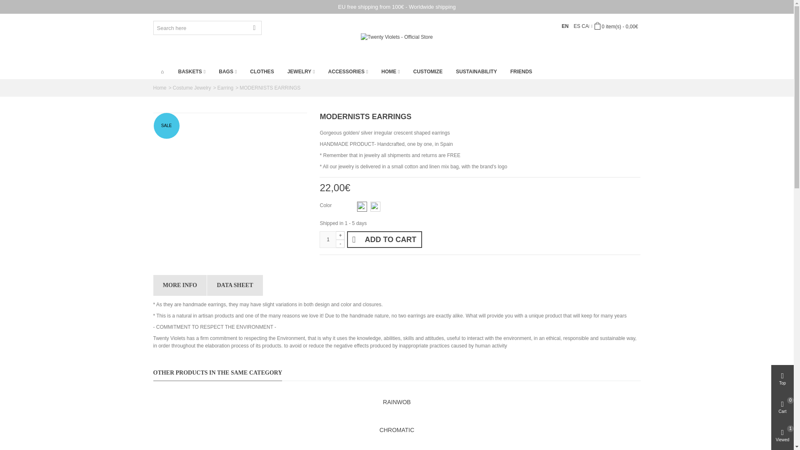  I want to click on CLOTHES, so click(262, 72).